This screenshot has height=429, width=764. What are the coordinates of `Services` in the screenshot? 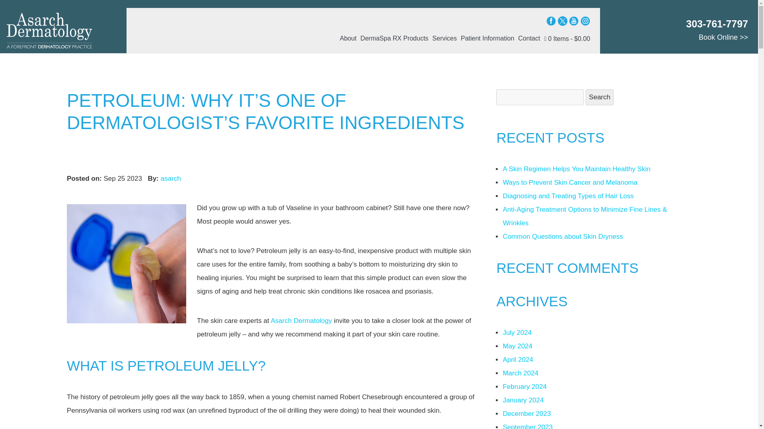 It's located at (445, 37).